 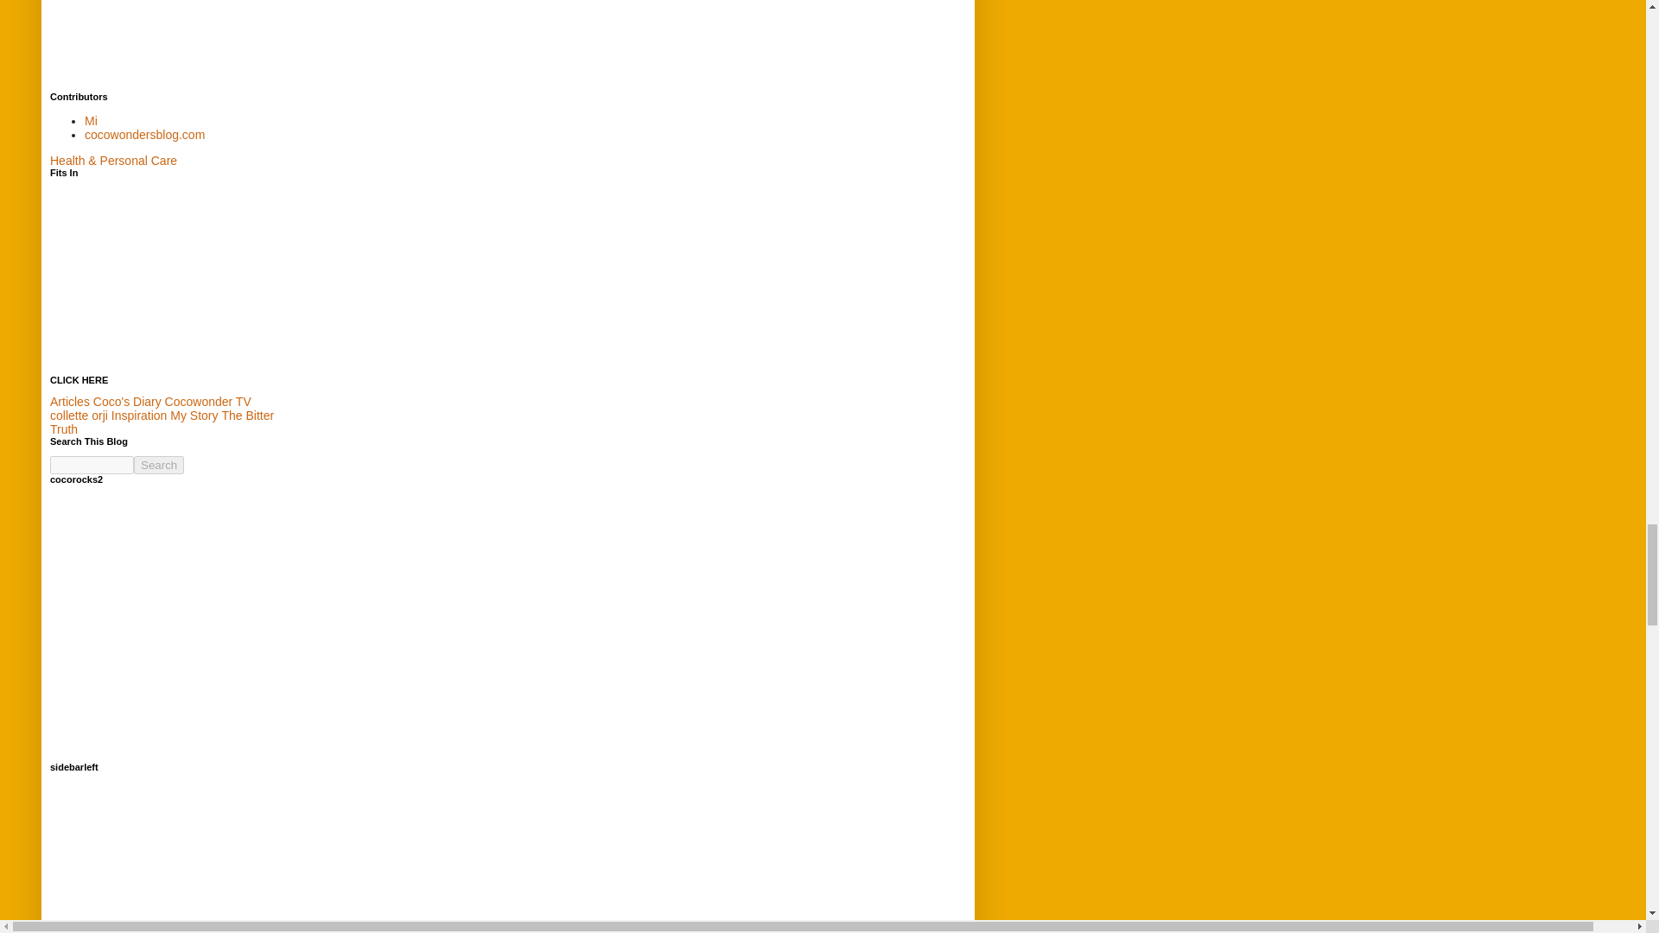 What do you see at coordinates (159, 465) in the screenshot?
I see `Search` at bounding box center [159, 465].